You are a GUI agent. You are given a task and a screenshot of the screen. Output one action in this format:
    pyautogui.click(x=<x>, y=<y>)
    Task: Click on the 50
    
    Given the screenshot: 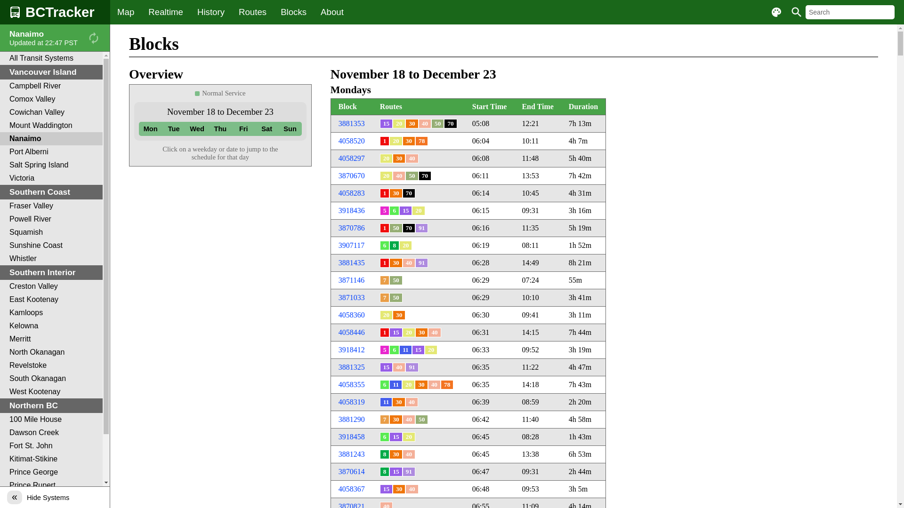 What is the action you would take?
    pyautogui.click(x=395, y=298)
    